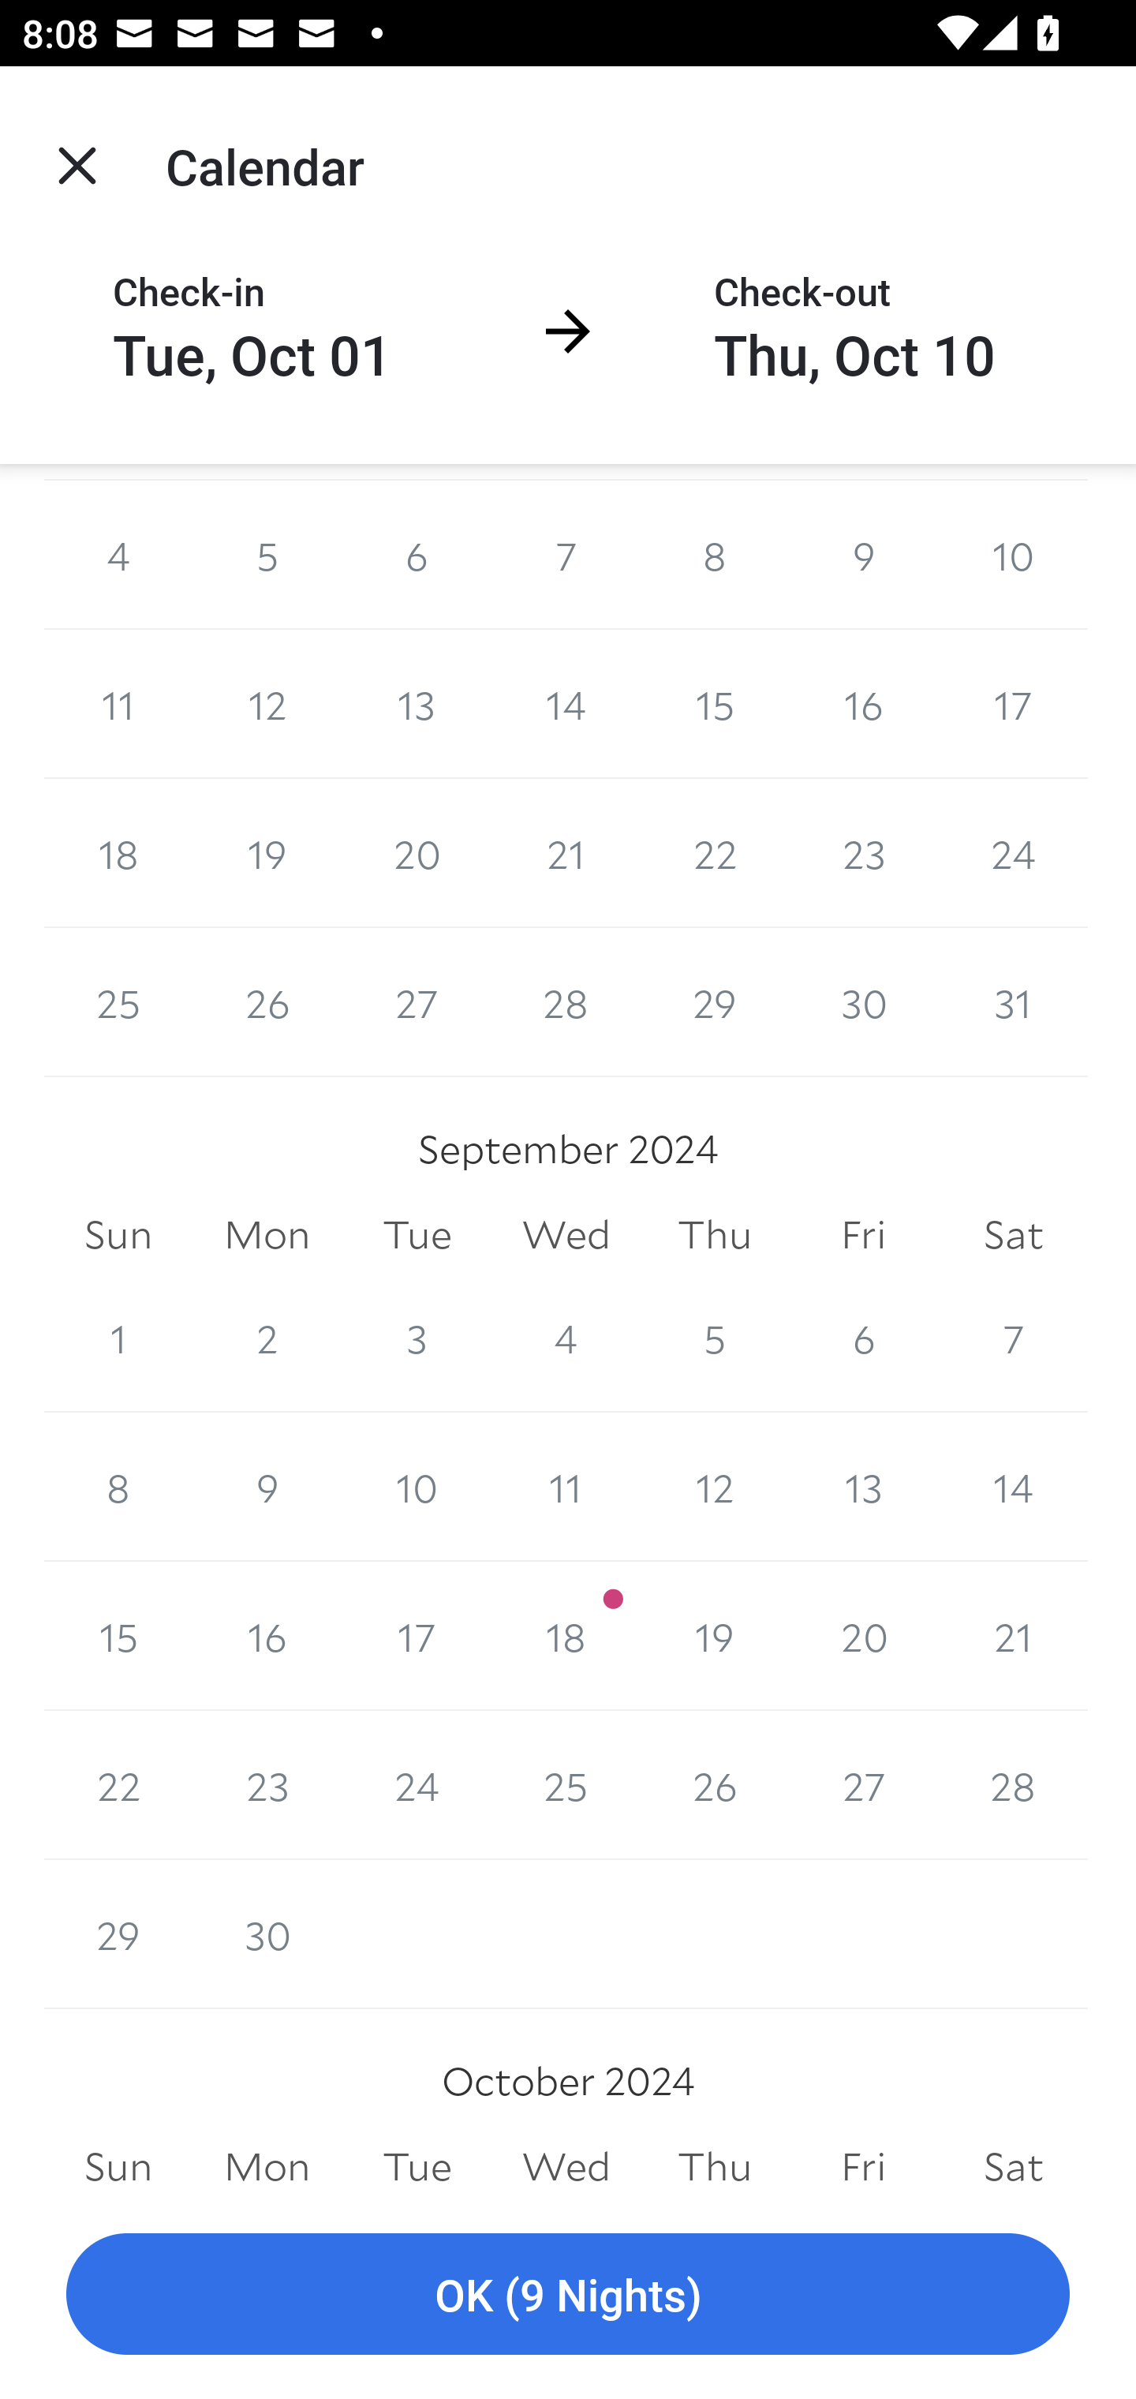 This screenshot has height=2399, width=1136. I want to click on 13 13 August 2024, so click(417, 704).